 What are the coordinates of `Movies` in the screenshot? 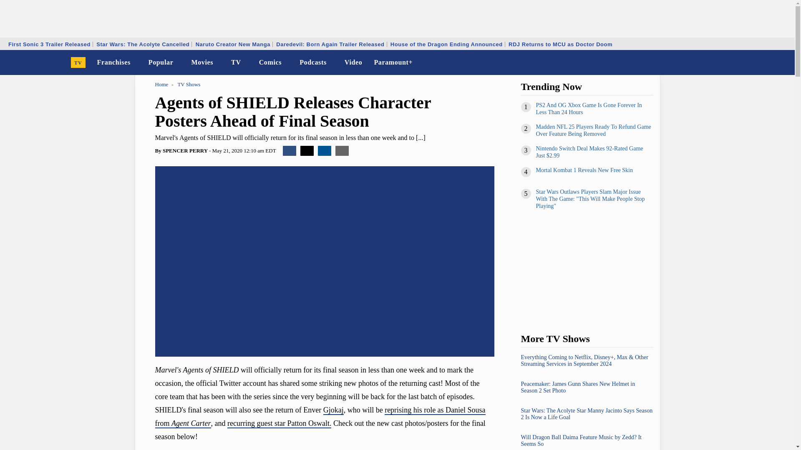 It's located at (202, 62).